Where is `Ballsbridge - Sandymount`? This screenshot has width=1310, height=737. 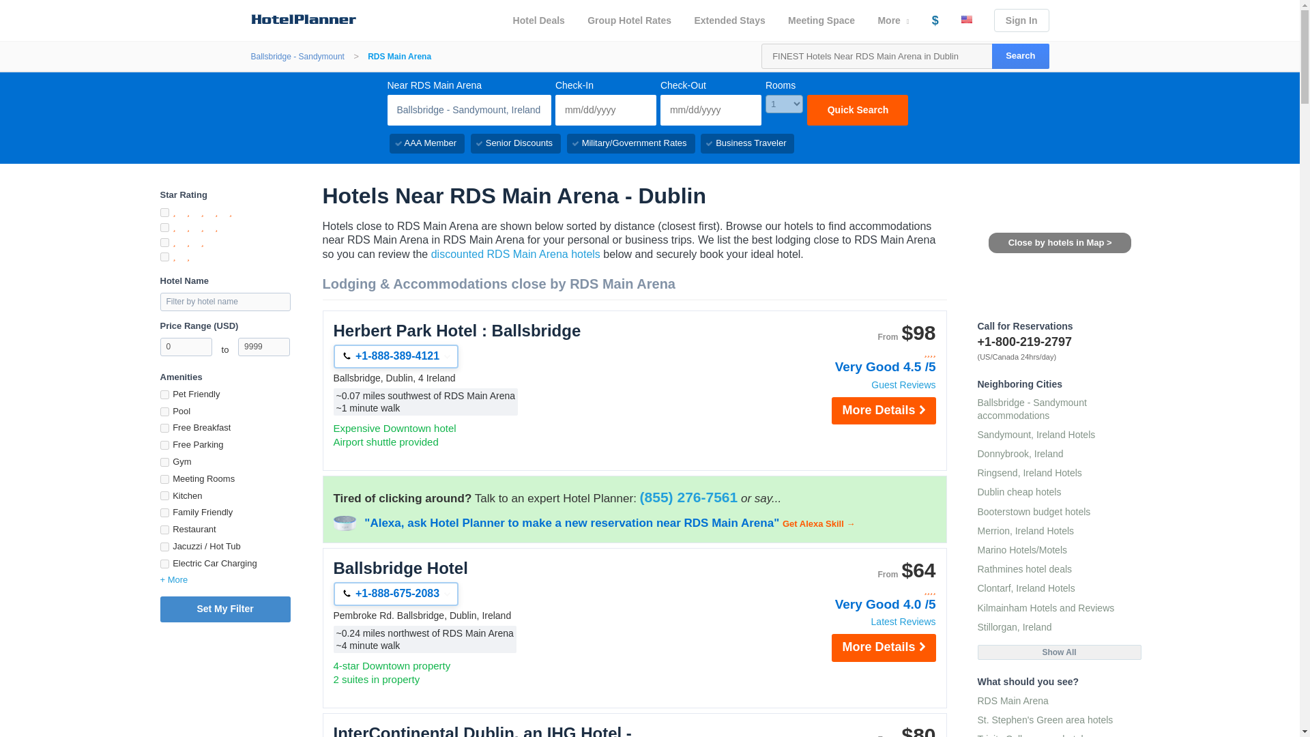
Ballsbridge - Sandymount is located at coordinates (297, 57).